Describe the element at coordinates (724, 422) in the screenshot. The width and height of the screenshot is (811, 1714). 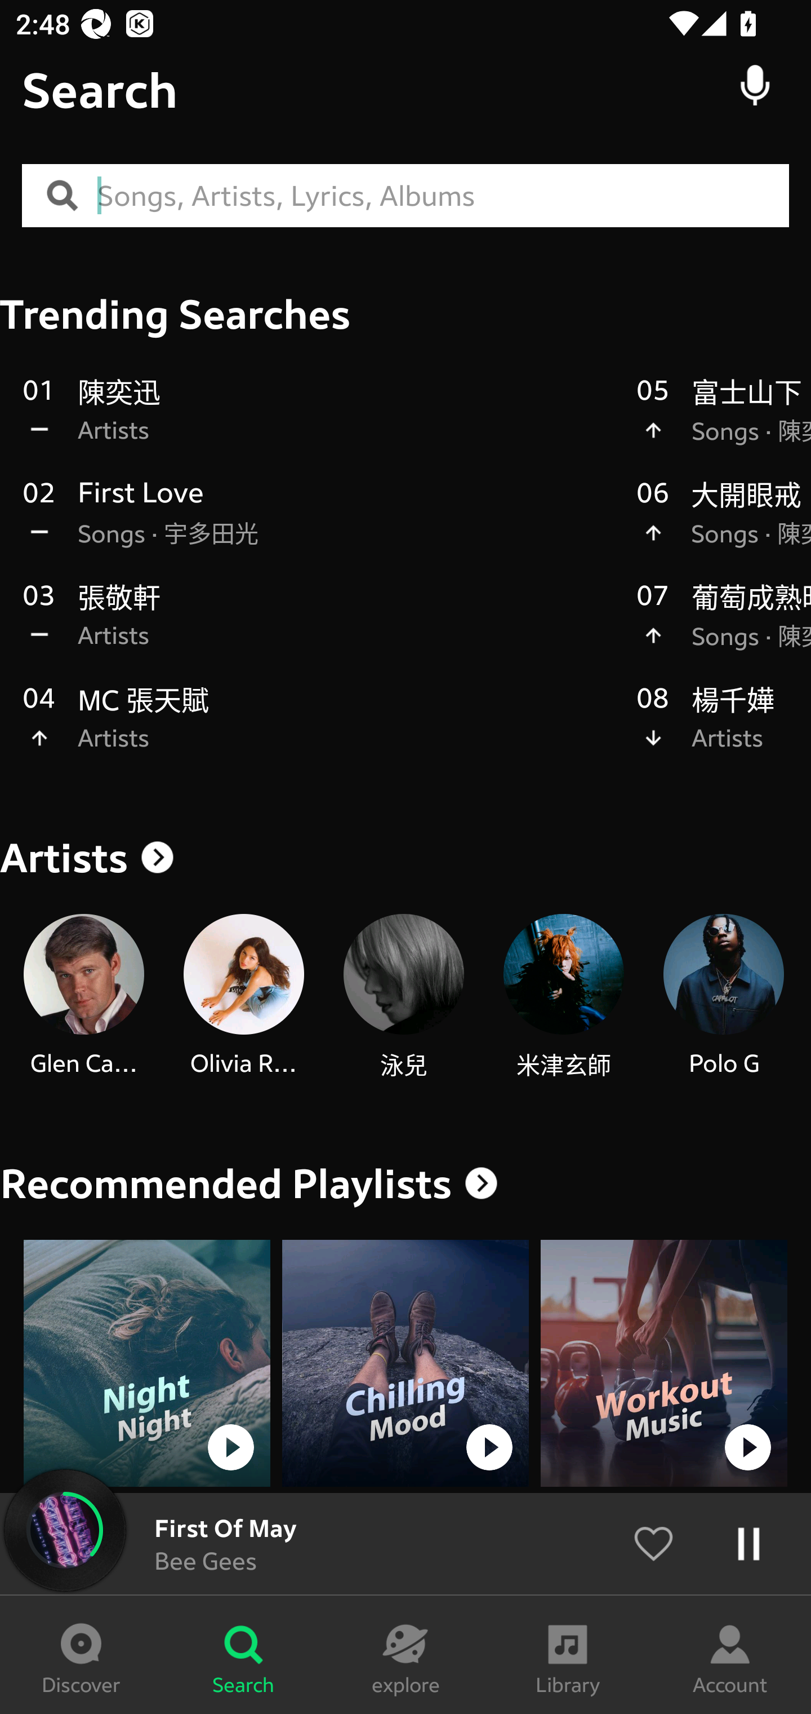
I see `05 富士山下 Songs · 陳奕迅` at that location.